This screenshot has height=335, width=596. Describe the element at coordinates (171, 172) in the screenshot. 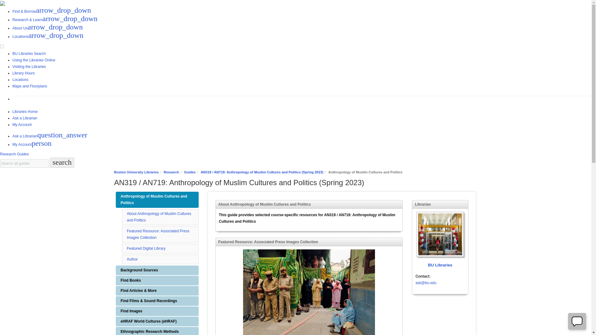

I see `Research` at that location.